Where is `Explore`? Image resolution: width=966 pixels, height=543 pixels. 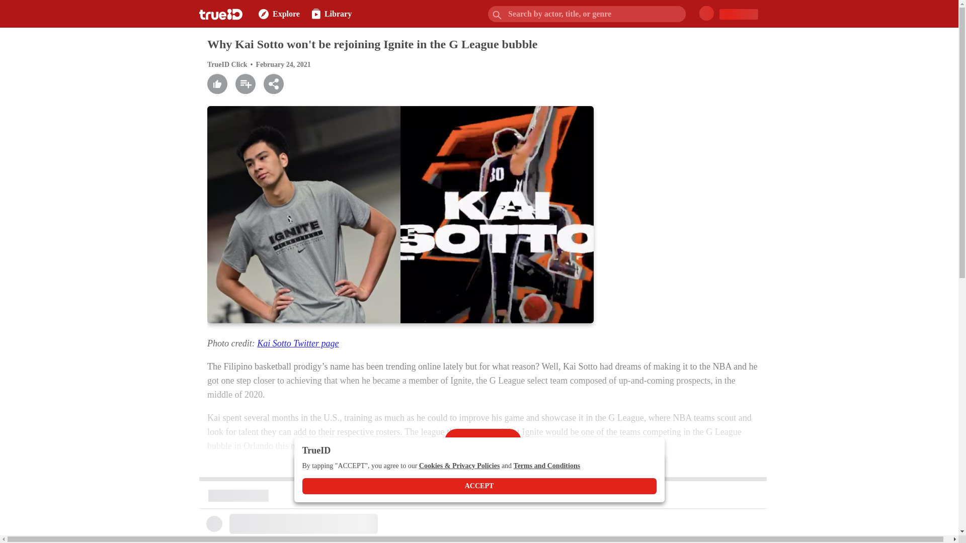
Explore is located at coordinates (271, 14).